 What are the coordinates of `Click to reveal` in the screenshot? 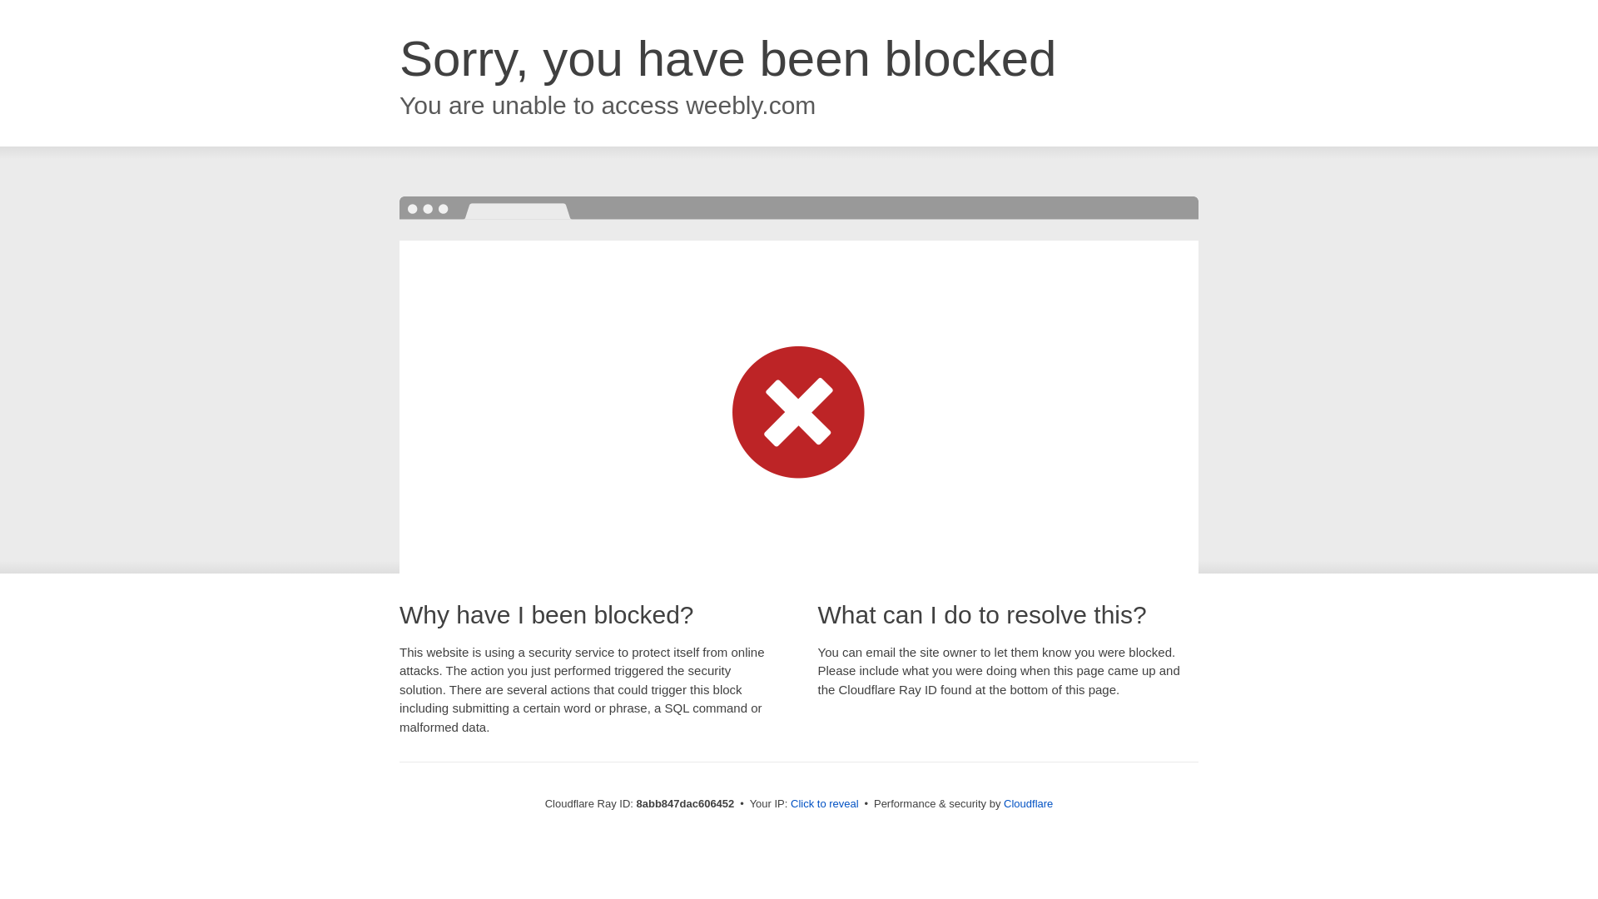 It's located at (825, 804).